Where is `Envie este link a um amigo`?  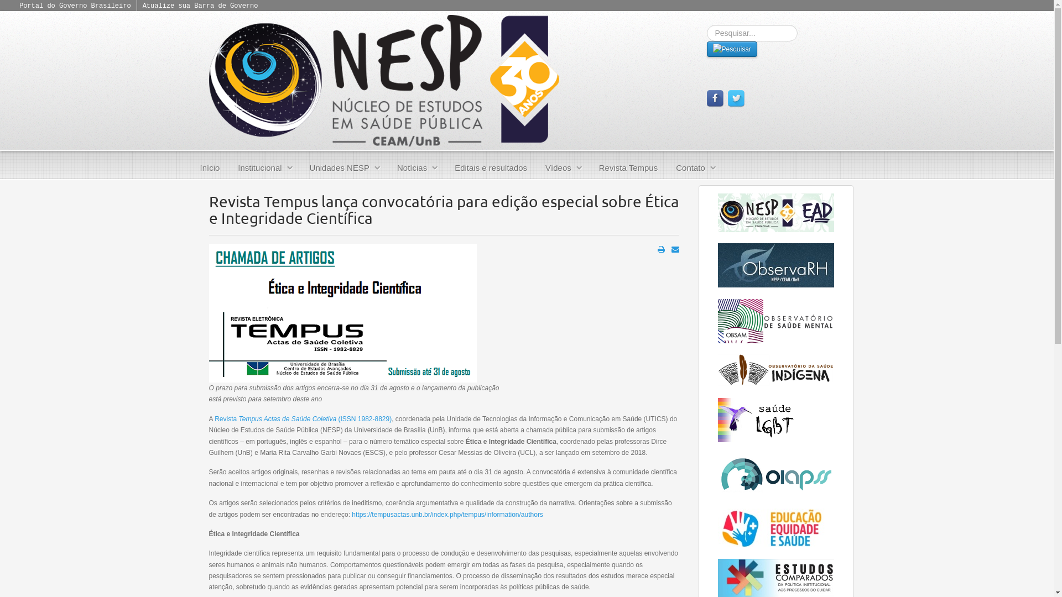 Envie este link a um amigo is located at coordinates (675, 249).